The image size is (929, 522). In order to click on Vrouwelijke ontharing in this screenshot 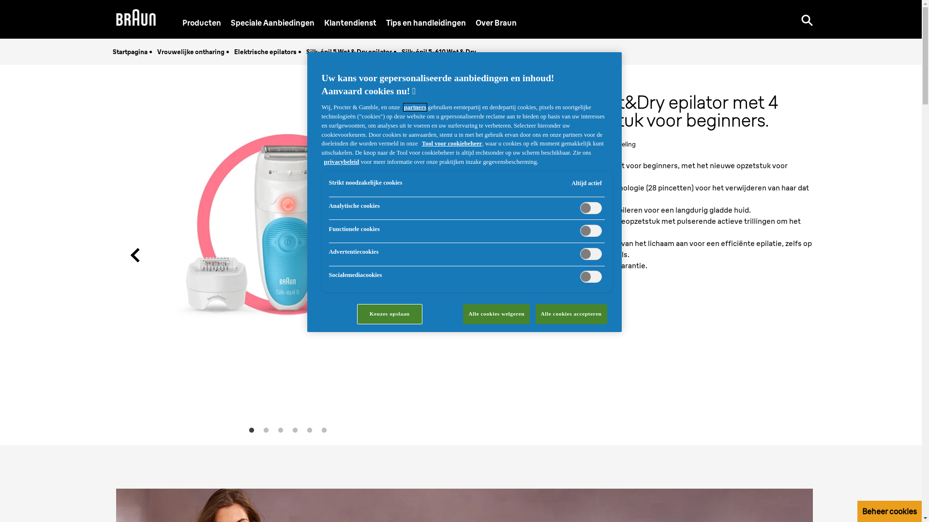, I will do `click(191, 52)`.